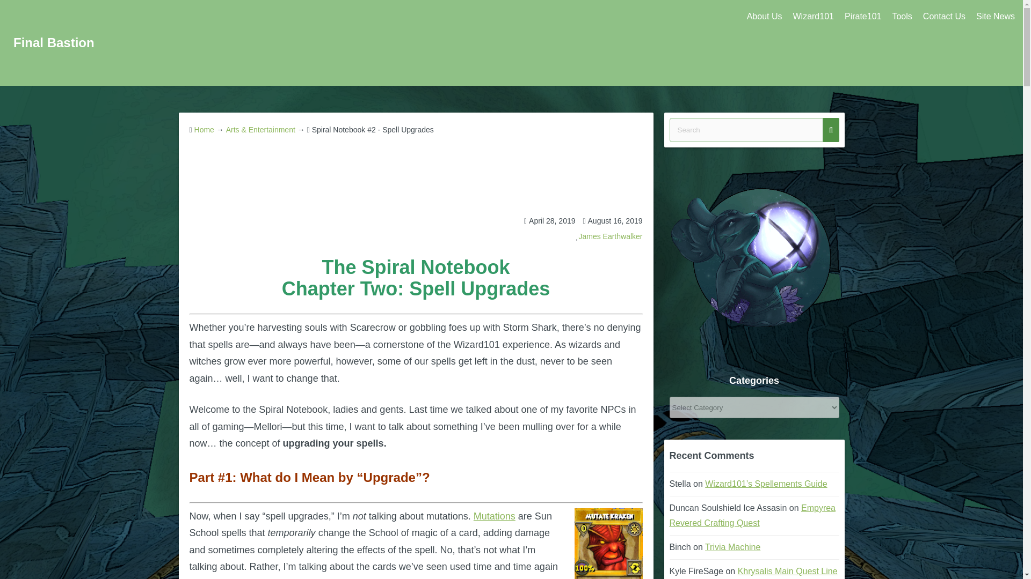 This screenshot has height=579, width=1031. What do you see at coordinates (813, 17) in the screenshot?
I see `Wizard101` at bounding box center [813, 17].